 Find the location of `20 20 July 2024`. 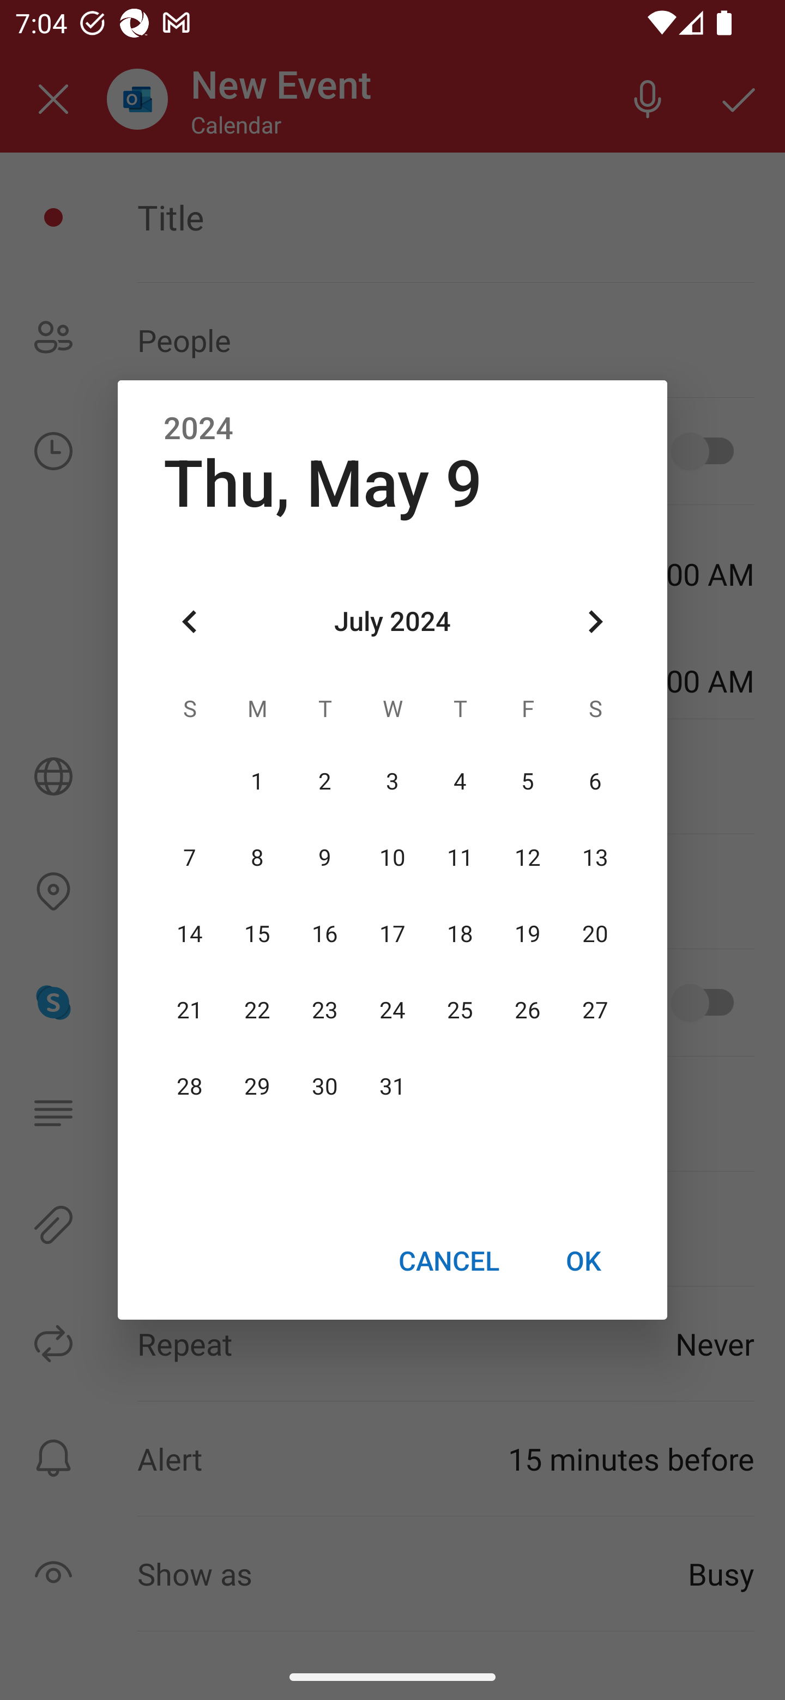

20 20 July 2024 is located at coordinates (595, 934).